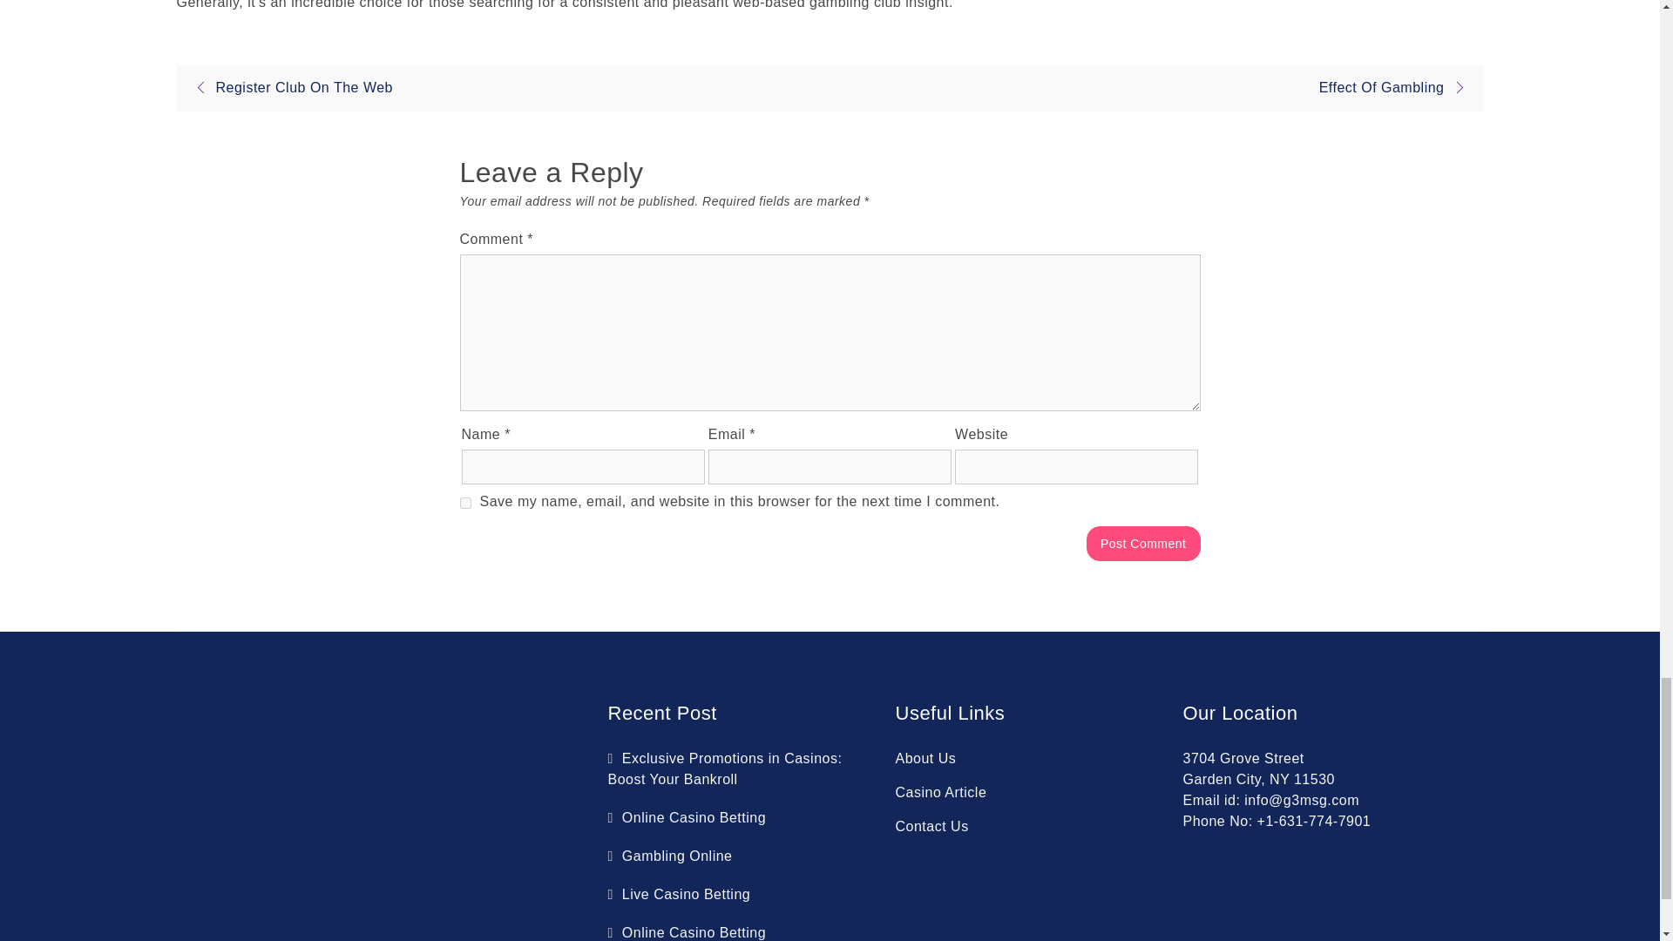 The height and width of the screenshot is (941, 1673). What do you see at coordinates (687, 932) in the screenshot?
I see `Online Casino Betting` at bounding box center [687, 932].